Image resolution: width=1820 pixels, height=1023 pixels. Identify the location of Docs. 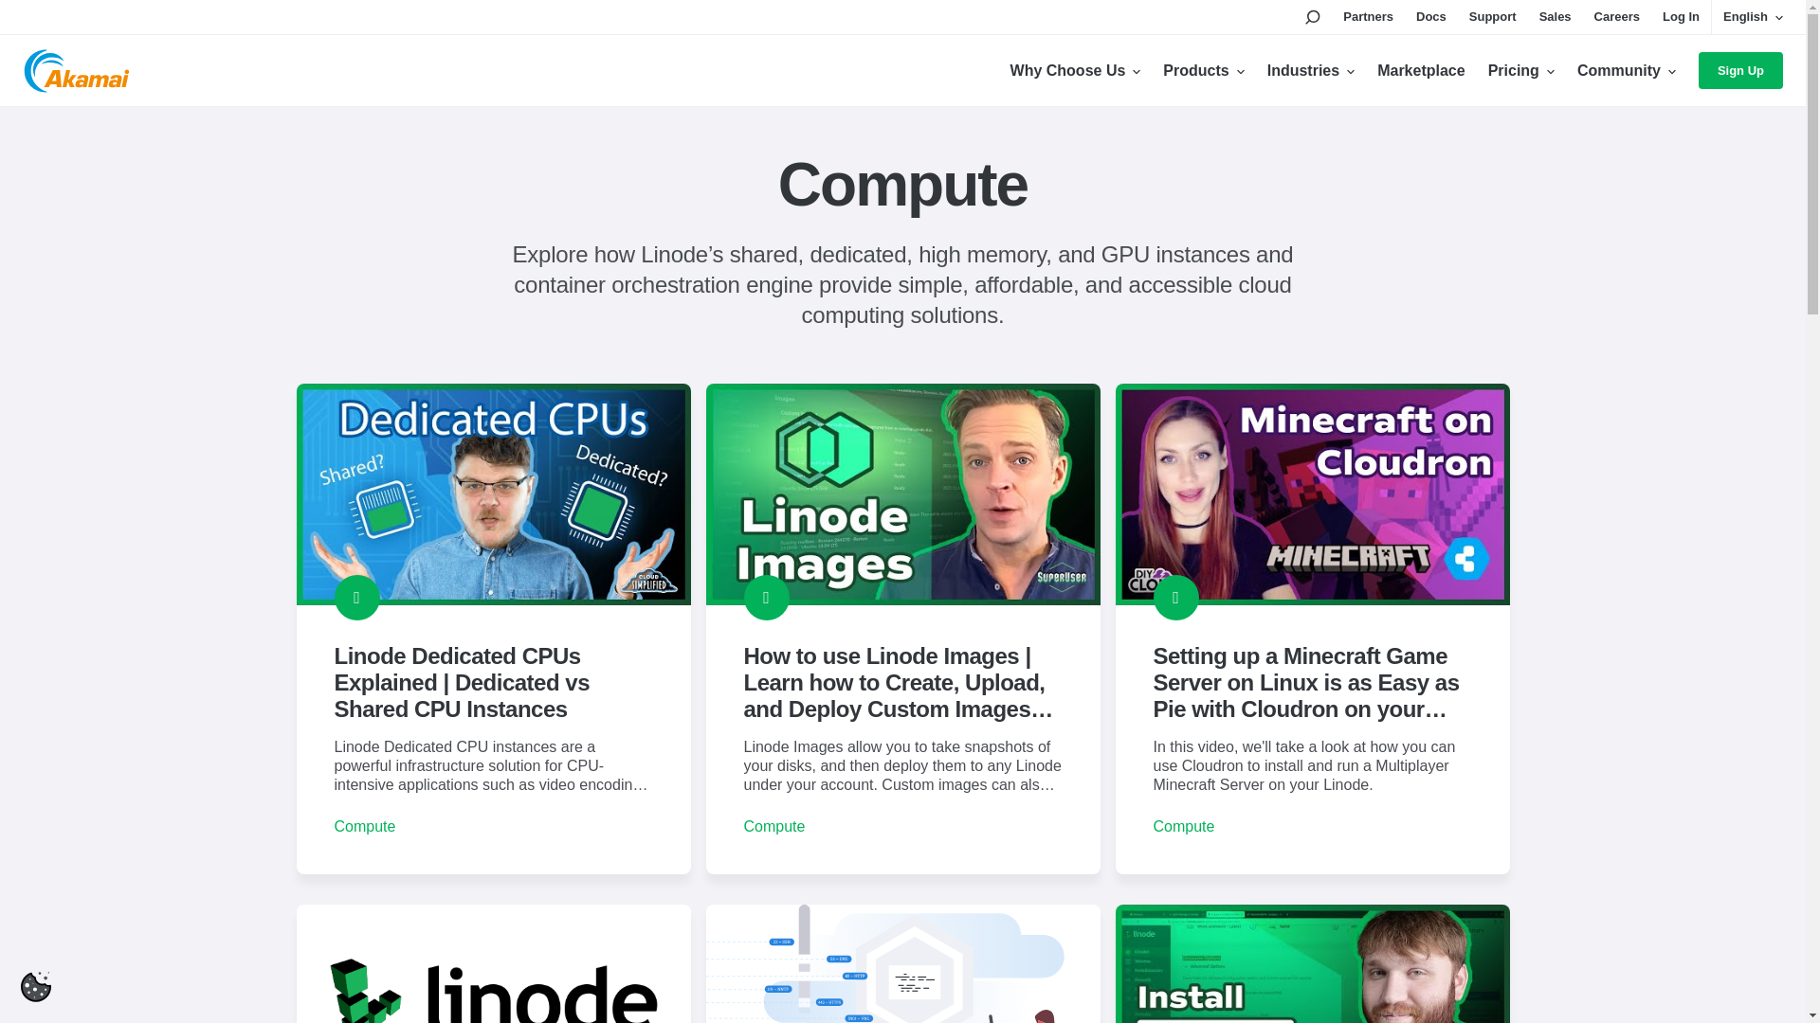
(1431, 17).